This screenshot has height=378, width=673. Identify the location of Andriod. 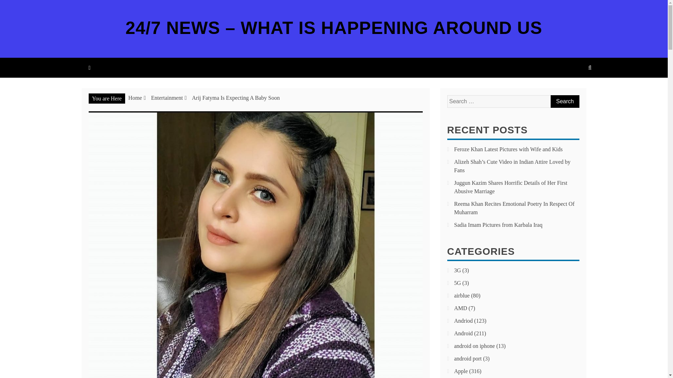
(463, 321).